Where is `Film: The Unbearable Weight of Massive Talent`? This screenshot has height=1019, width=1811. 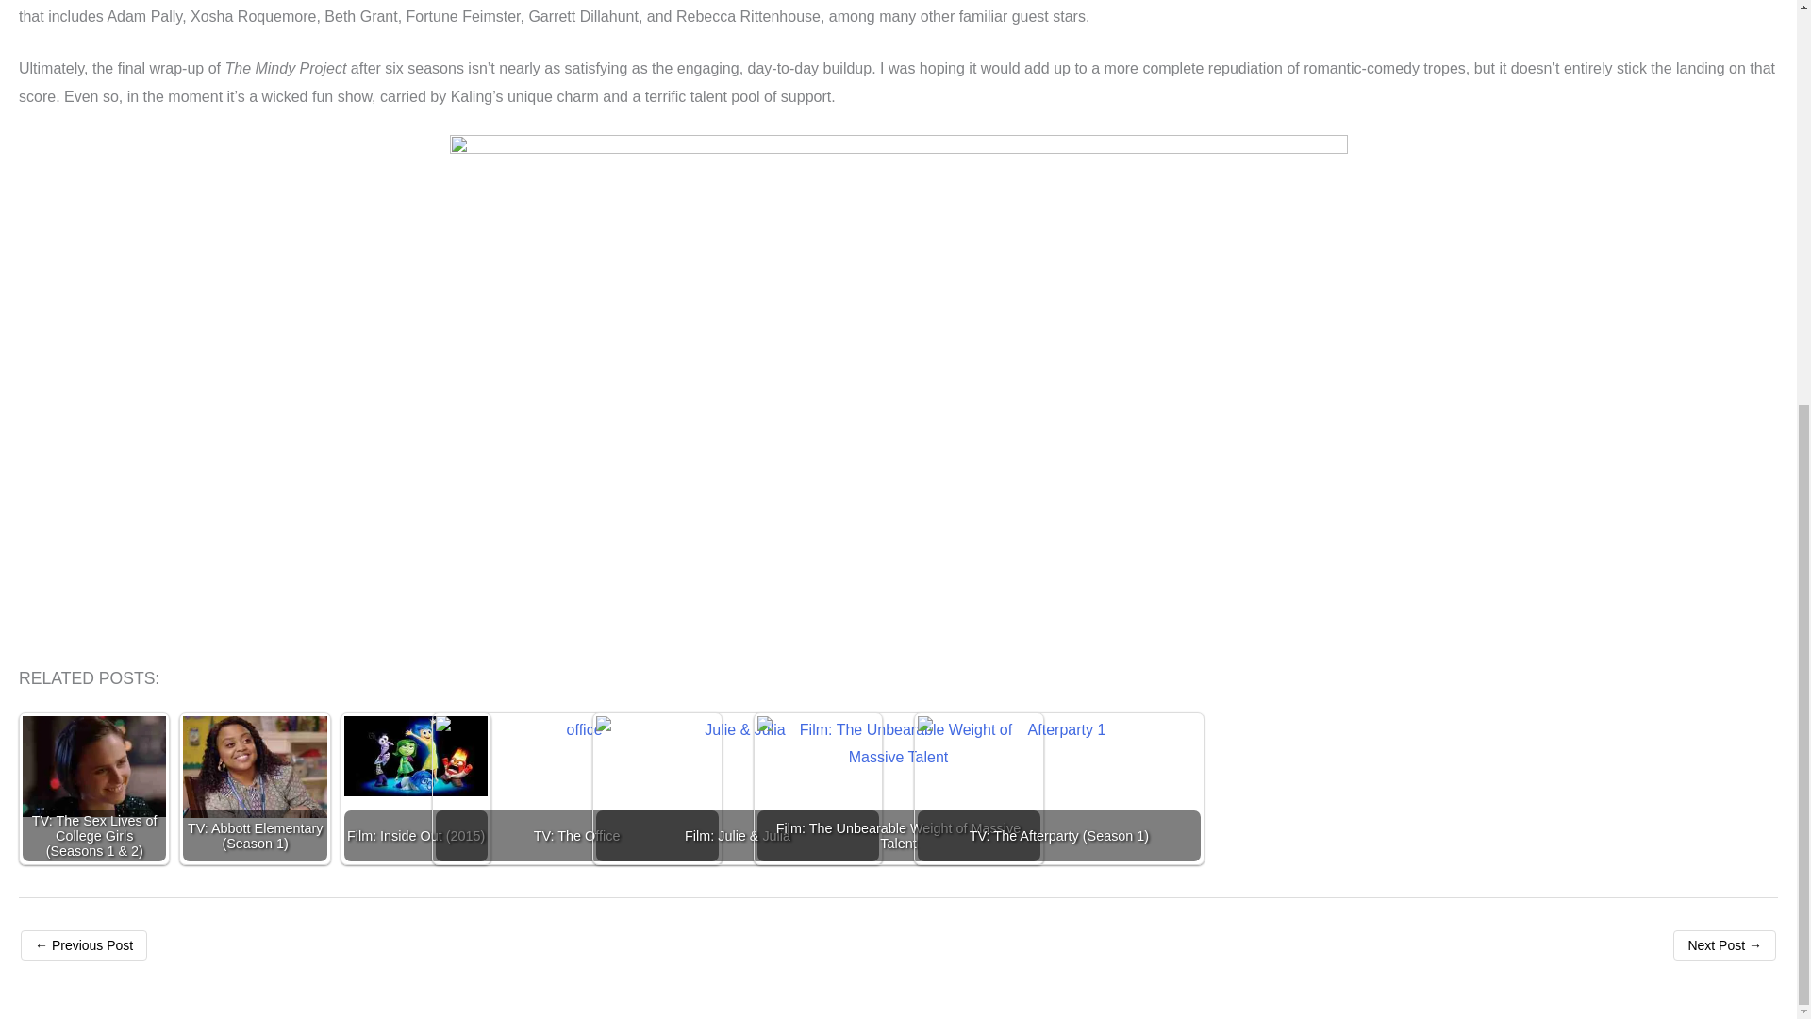
Film: The Unbearable Weight of Massive Talent is located at coordinates (898, 811).